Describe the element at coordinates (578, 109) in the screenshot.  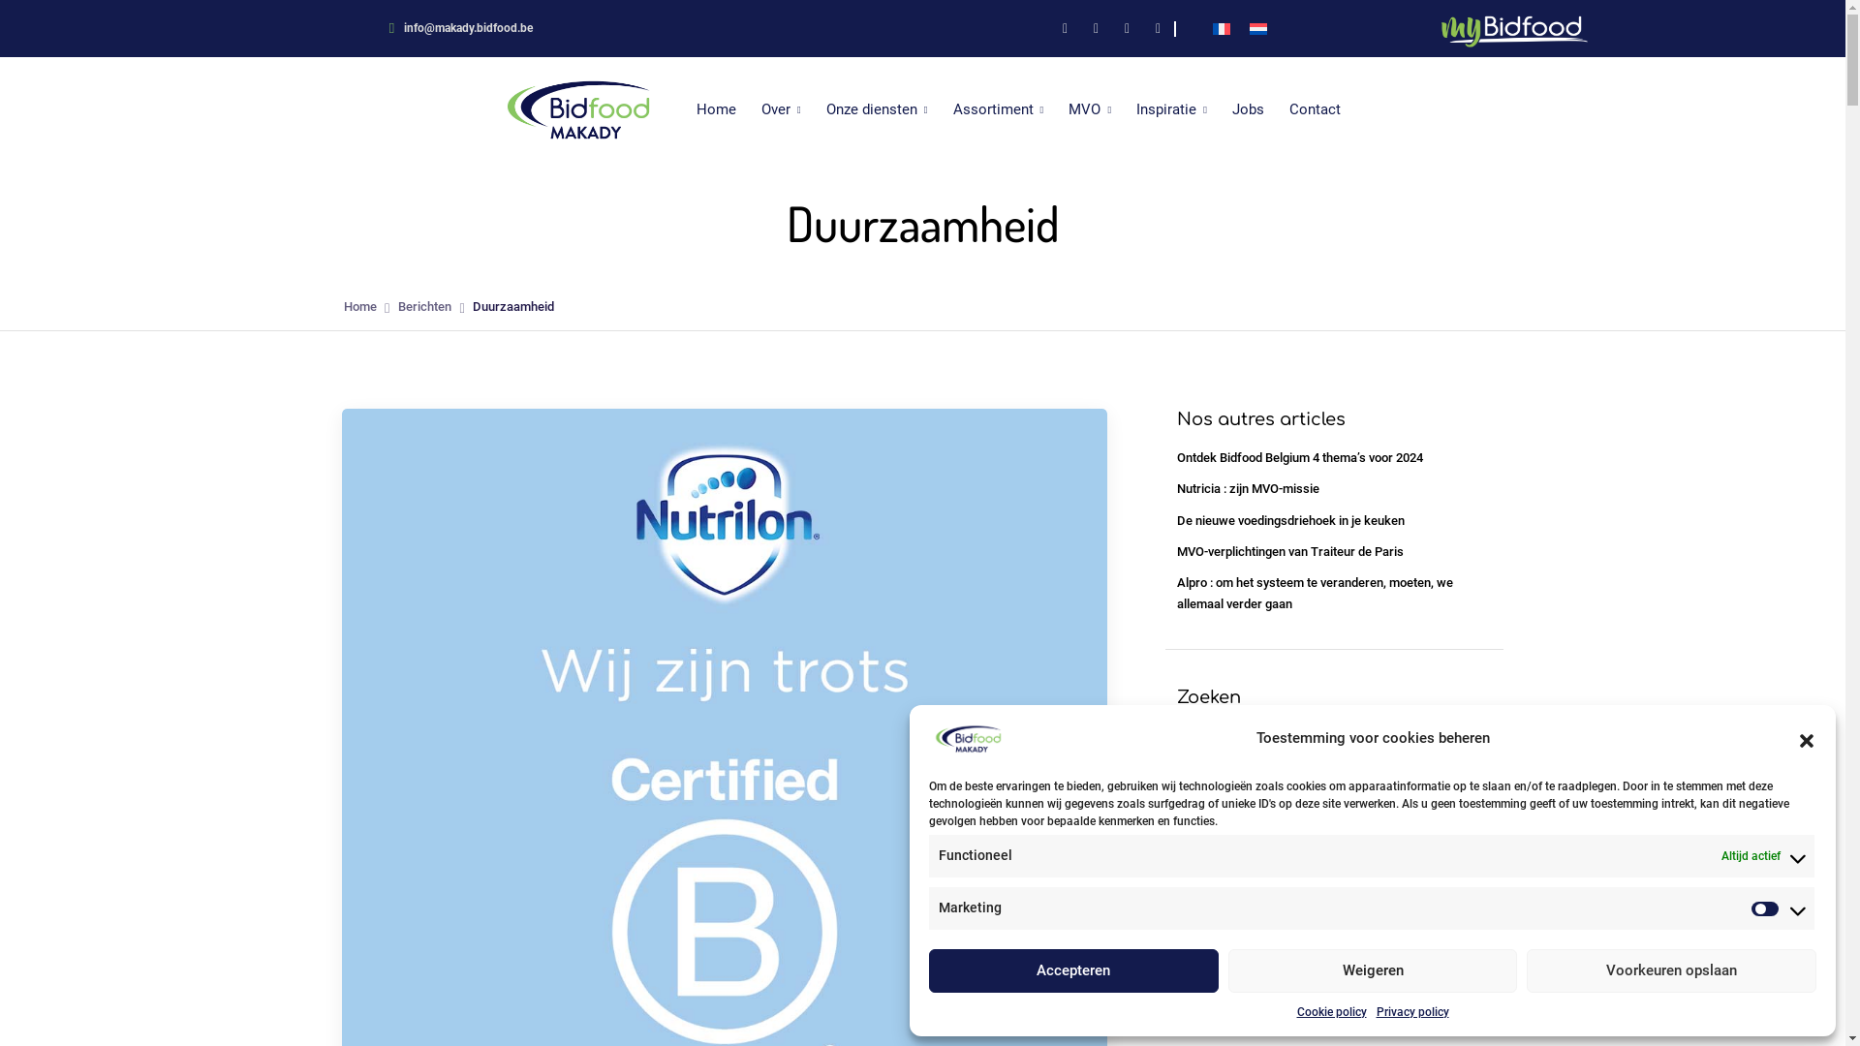
I see `Bidfood Makady - ` at that location.